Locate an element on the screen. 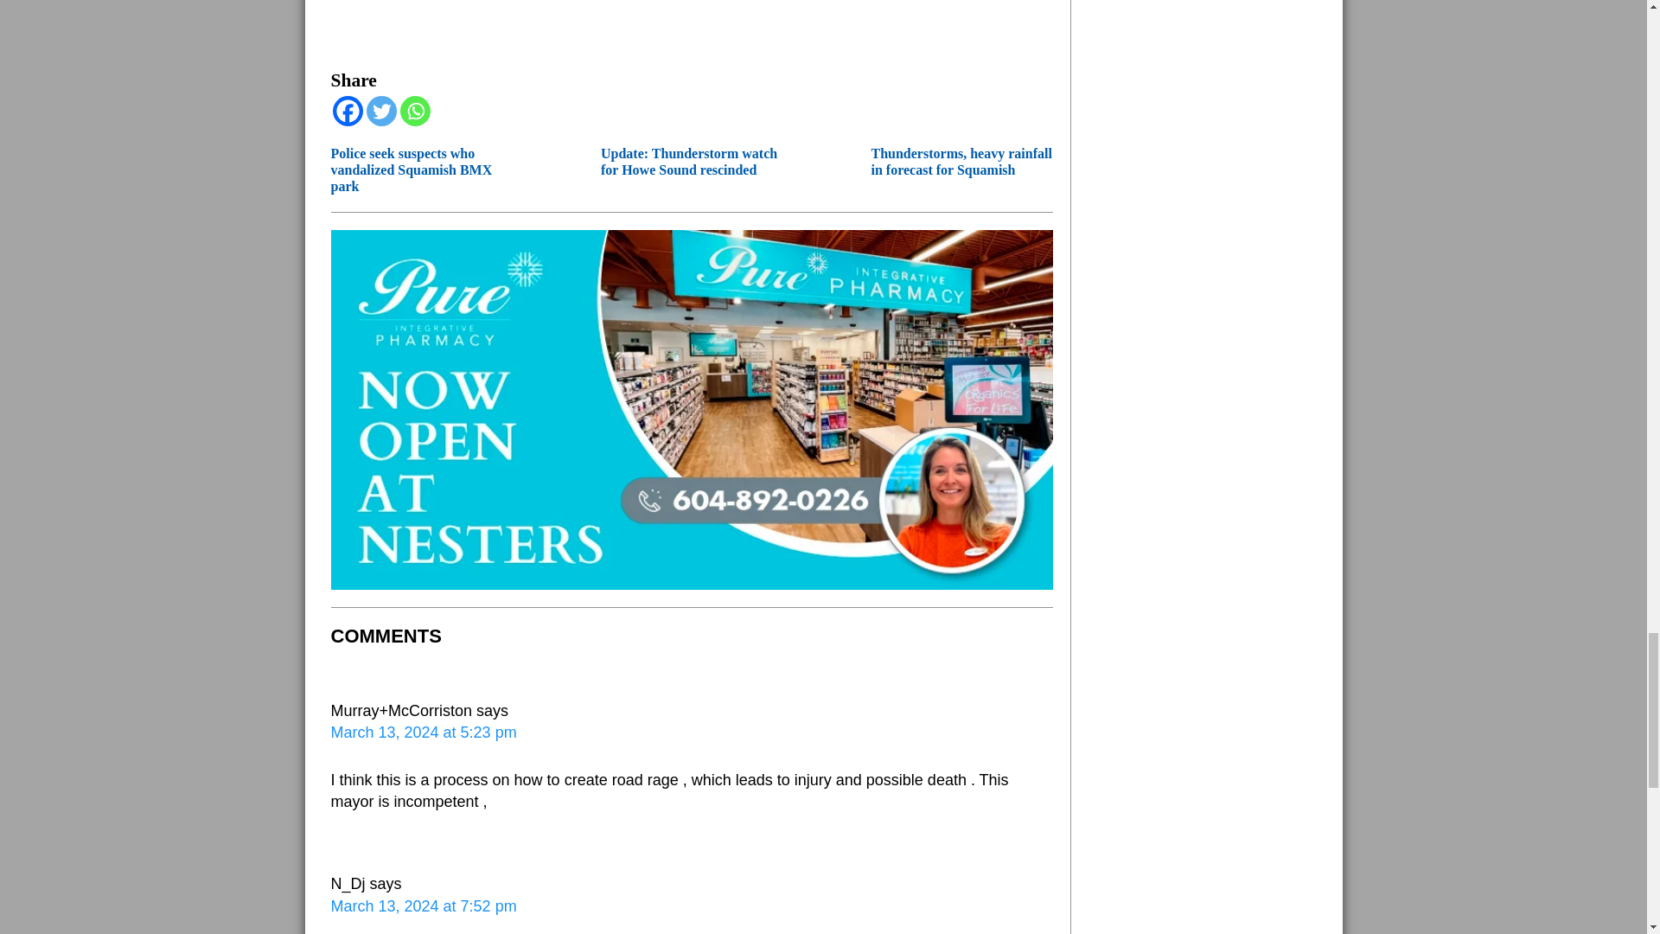 The width and height of the screenshot is (1660, 934). Facebook is located at coordinates (347, 111).